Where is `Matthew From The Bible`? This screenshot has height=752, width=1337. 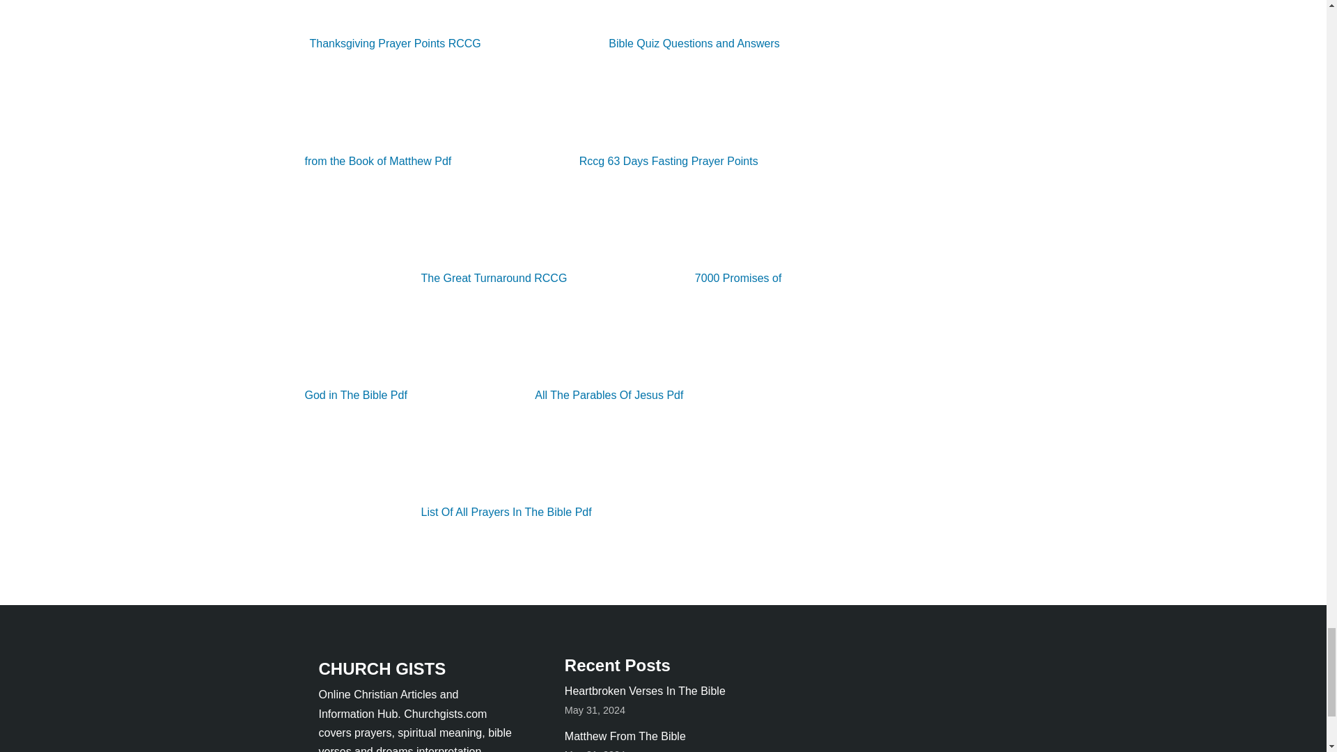 Matthew From The Bible is located at coordinates (625, 735).